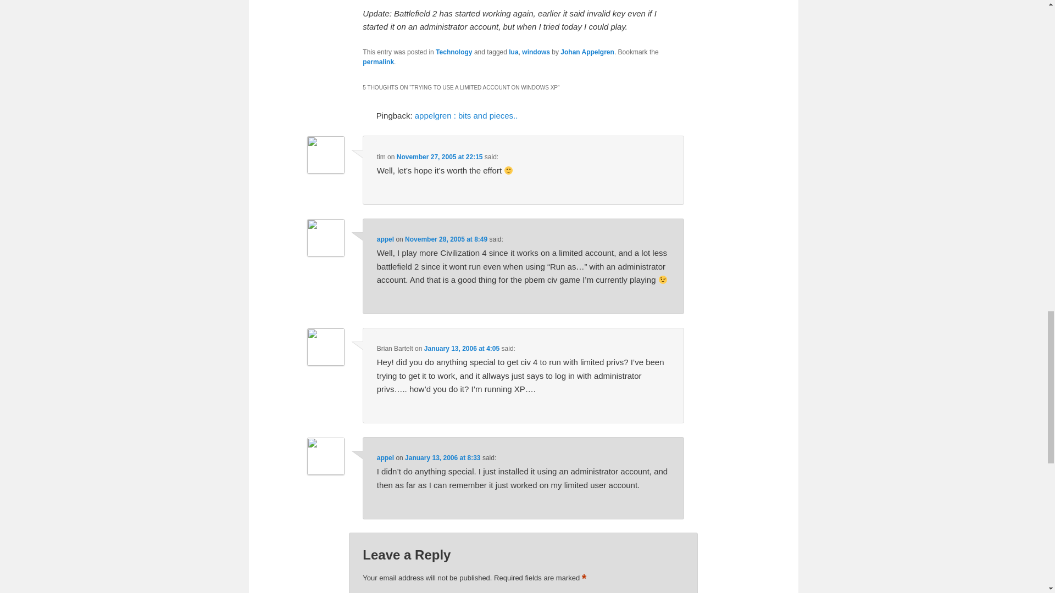  I want to click on November 27, 2005 at 22:15, so click(440, 156).